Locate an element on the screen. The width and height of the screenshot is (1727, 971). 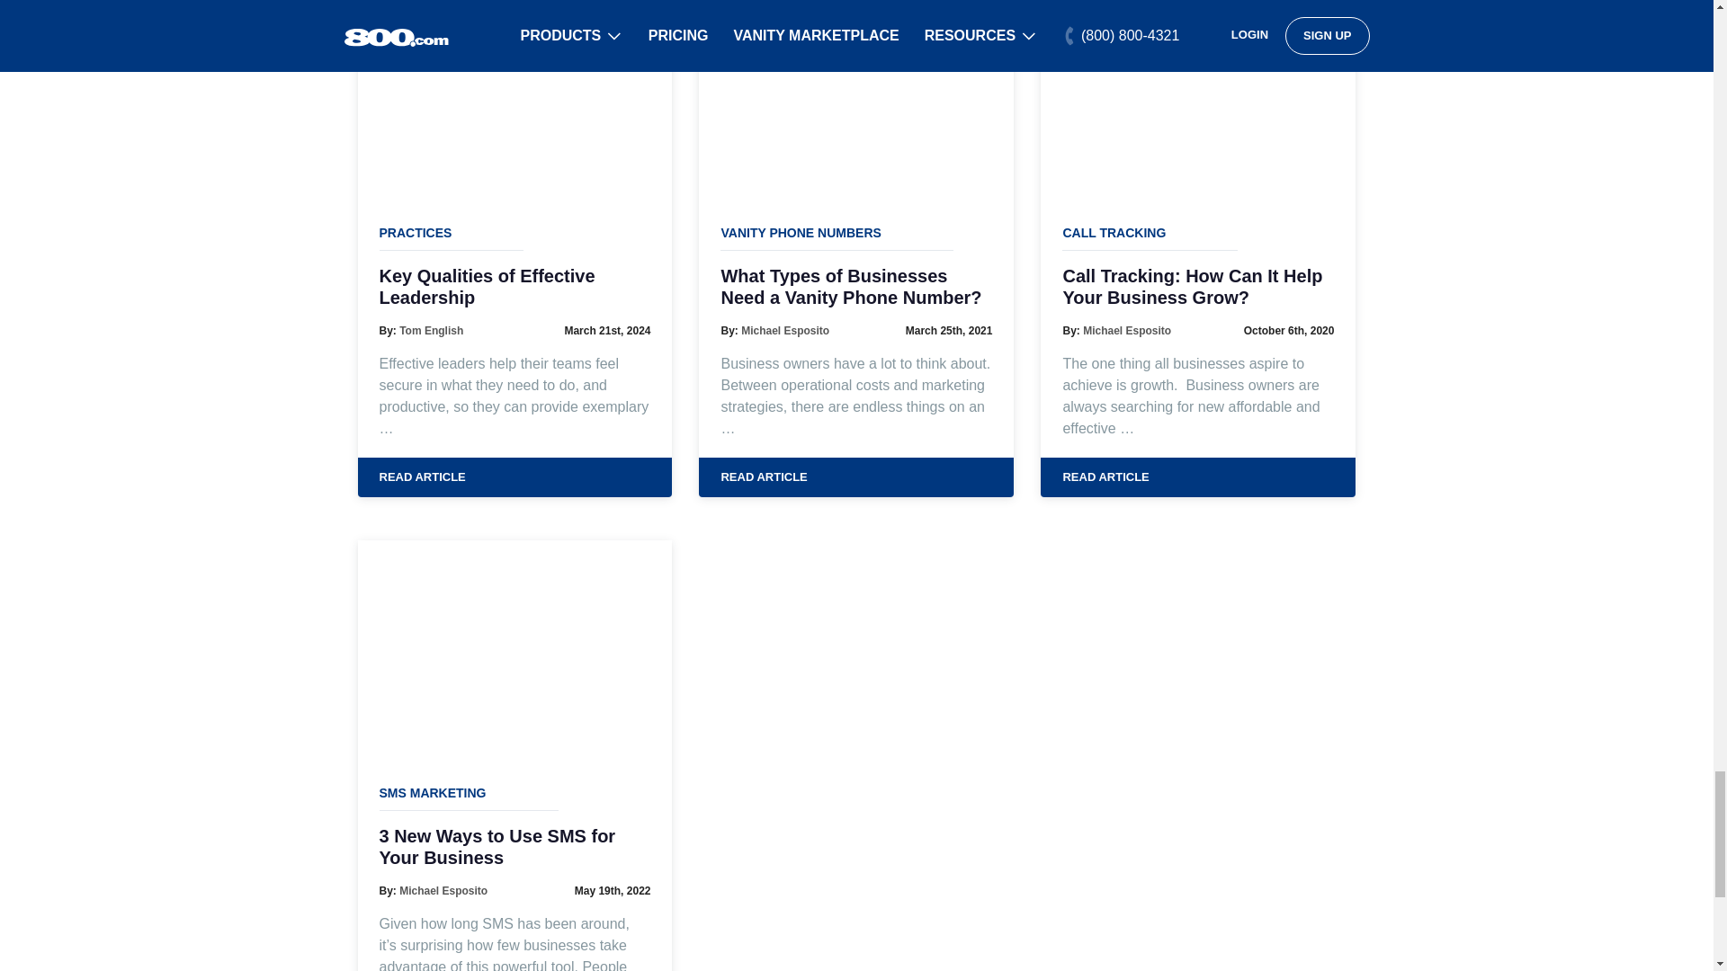
Posts by Michael Esposito is located at coordinates (784, 330).